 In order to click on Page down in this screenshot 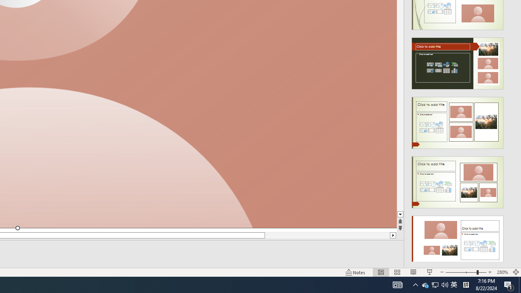, I will do `click(401, 116)`.